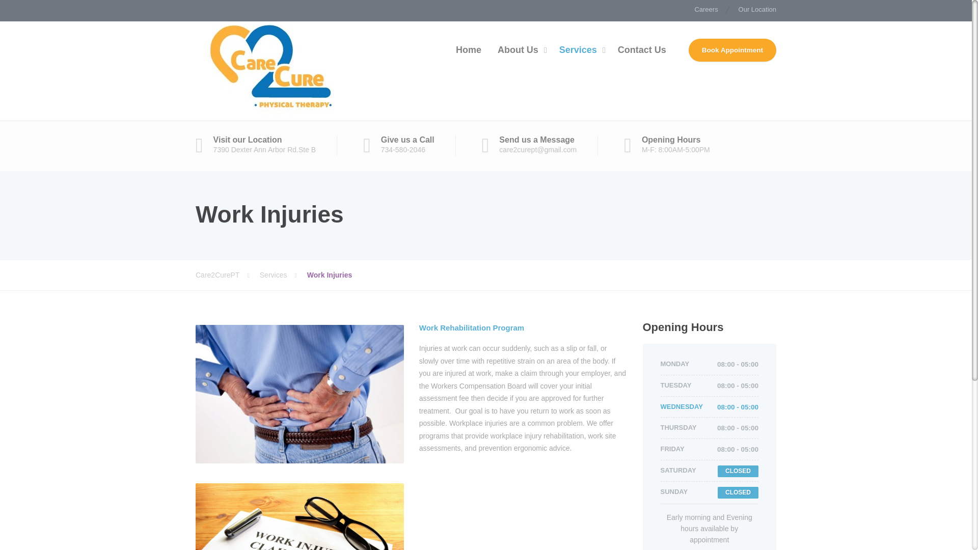  Describe the element at coordinates (228, 275) in the screenshot. I see `Go to Care2CurePT.` at that location.